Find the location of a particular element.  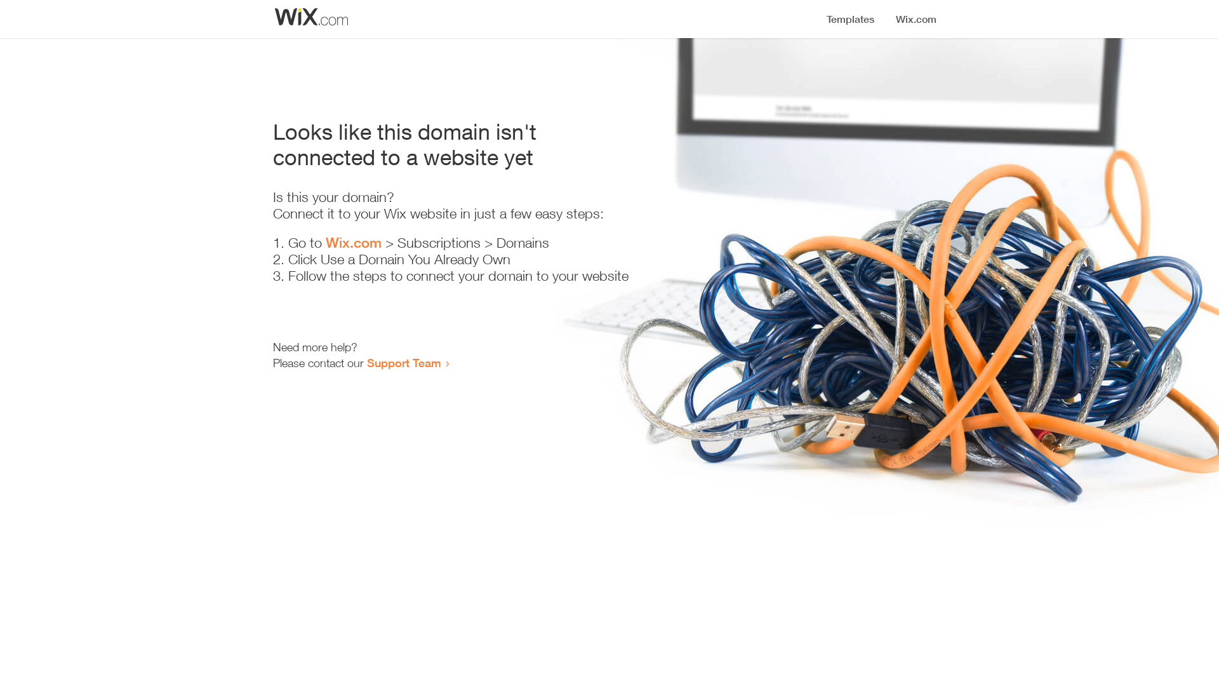

Support Team is located at coordinates (404, 363).